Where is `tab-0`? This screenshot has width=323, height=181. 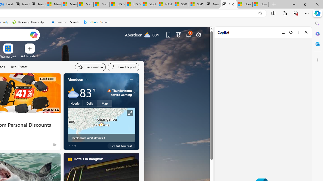 tab-0 is located at coordinates (69, 146).